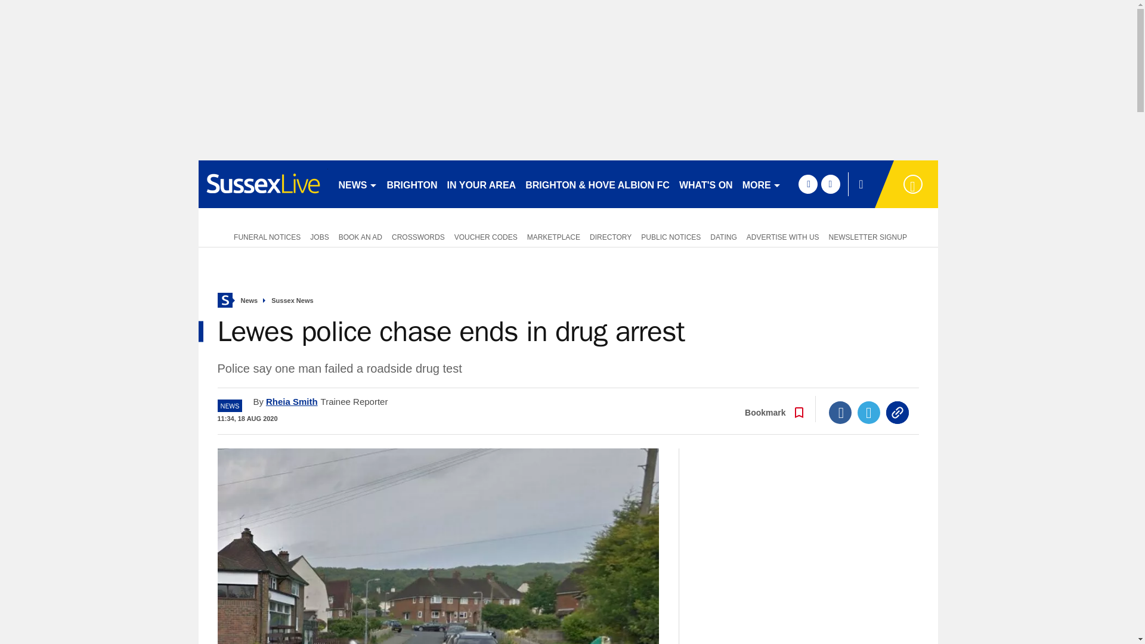 This screenshot has height=644, width=1145. I want to click on DIRECTORY, so click(611, 236).